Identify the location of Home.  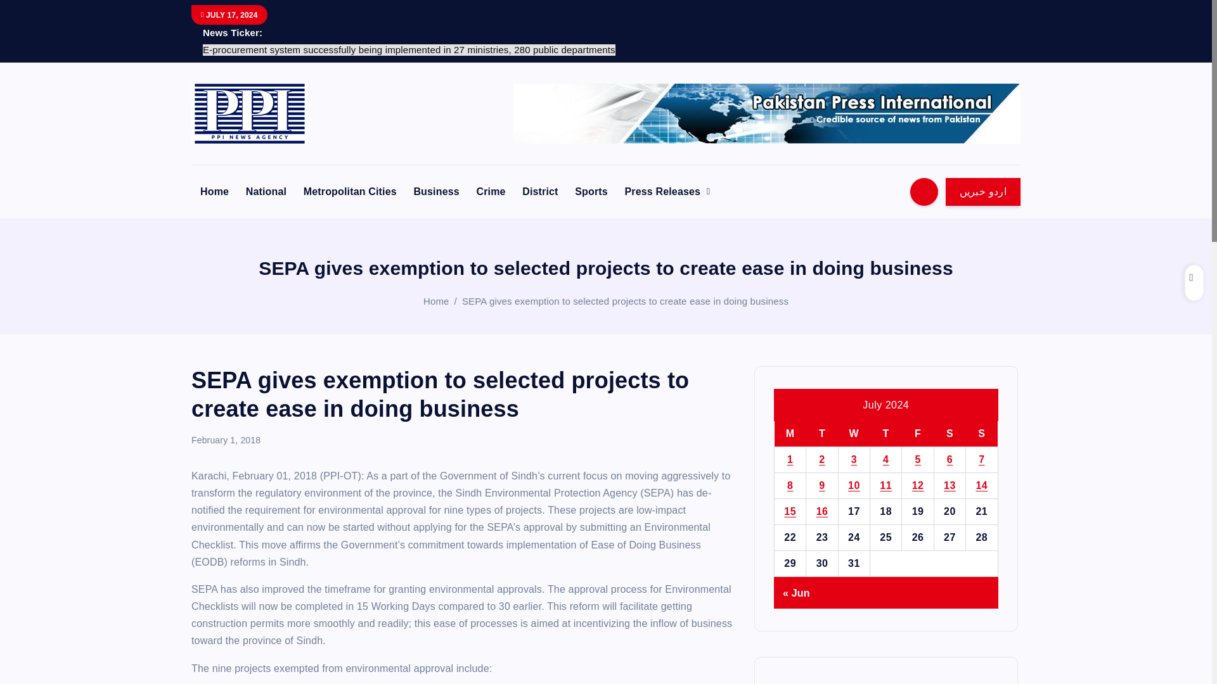
(214, 191).